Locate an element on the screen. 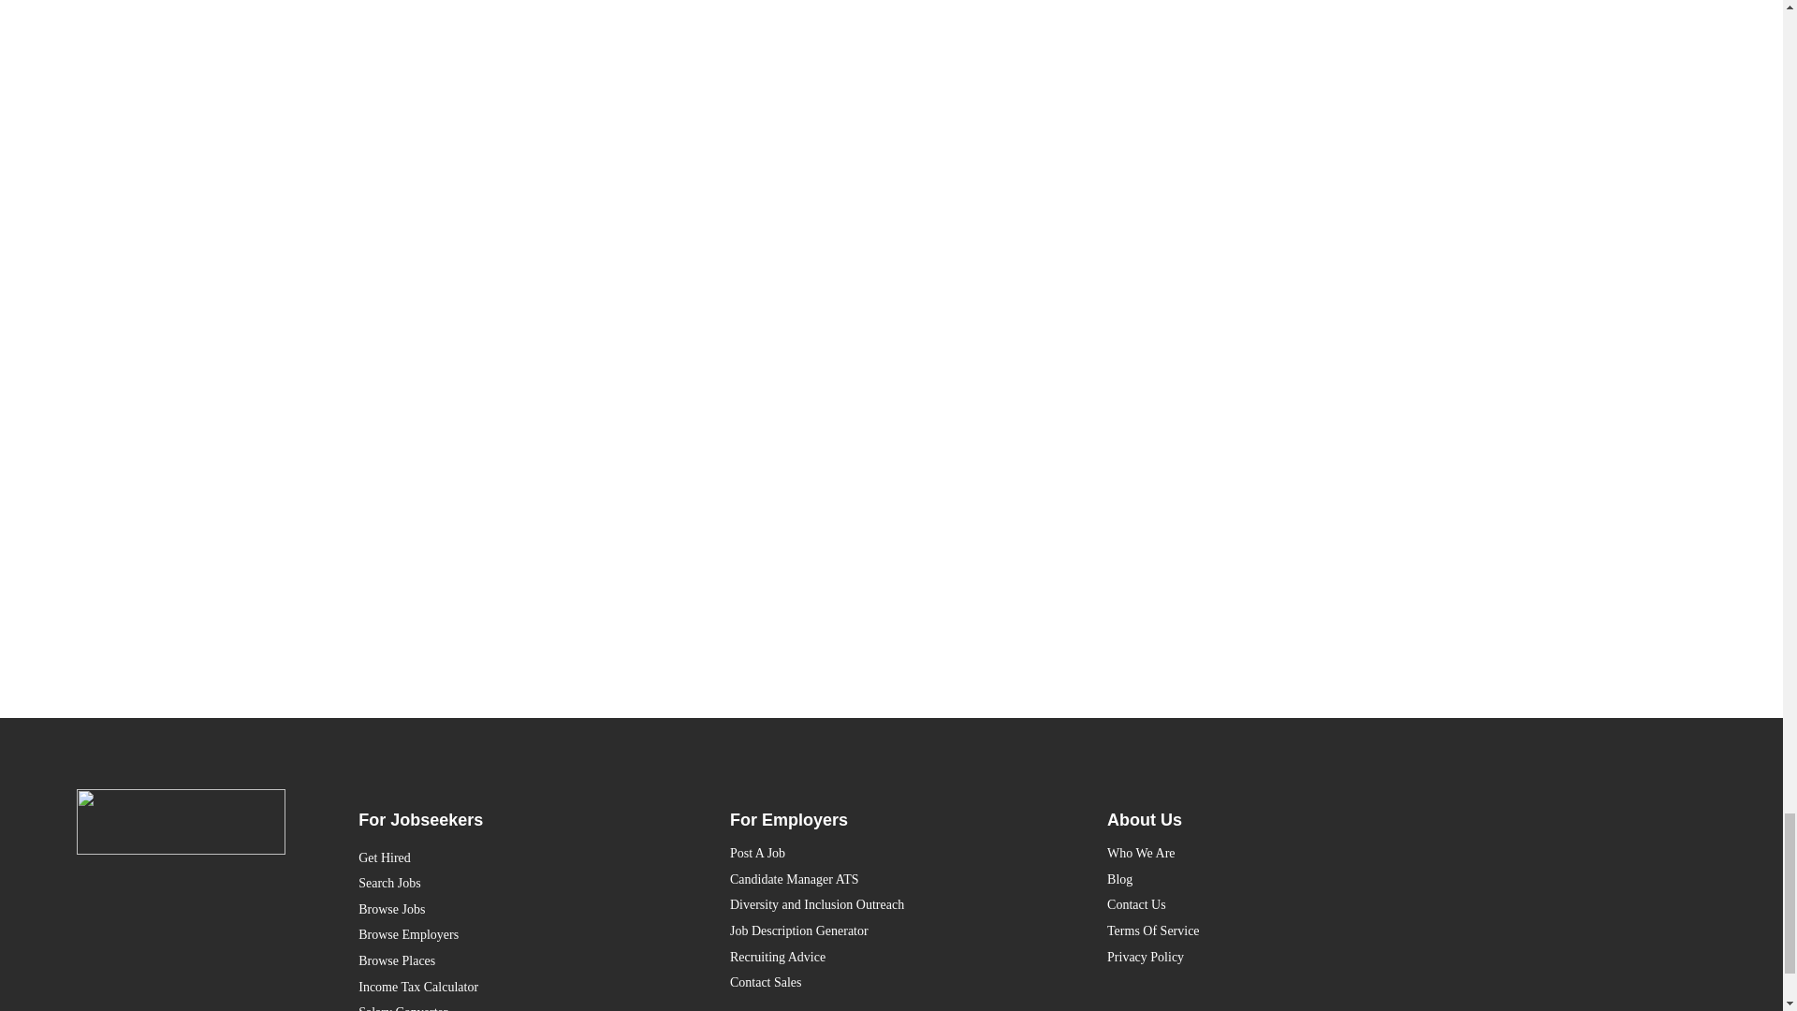 The width and height of the screenshot is (1797, 1011). Search Jobs is located at coordinates (507, 883).